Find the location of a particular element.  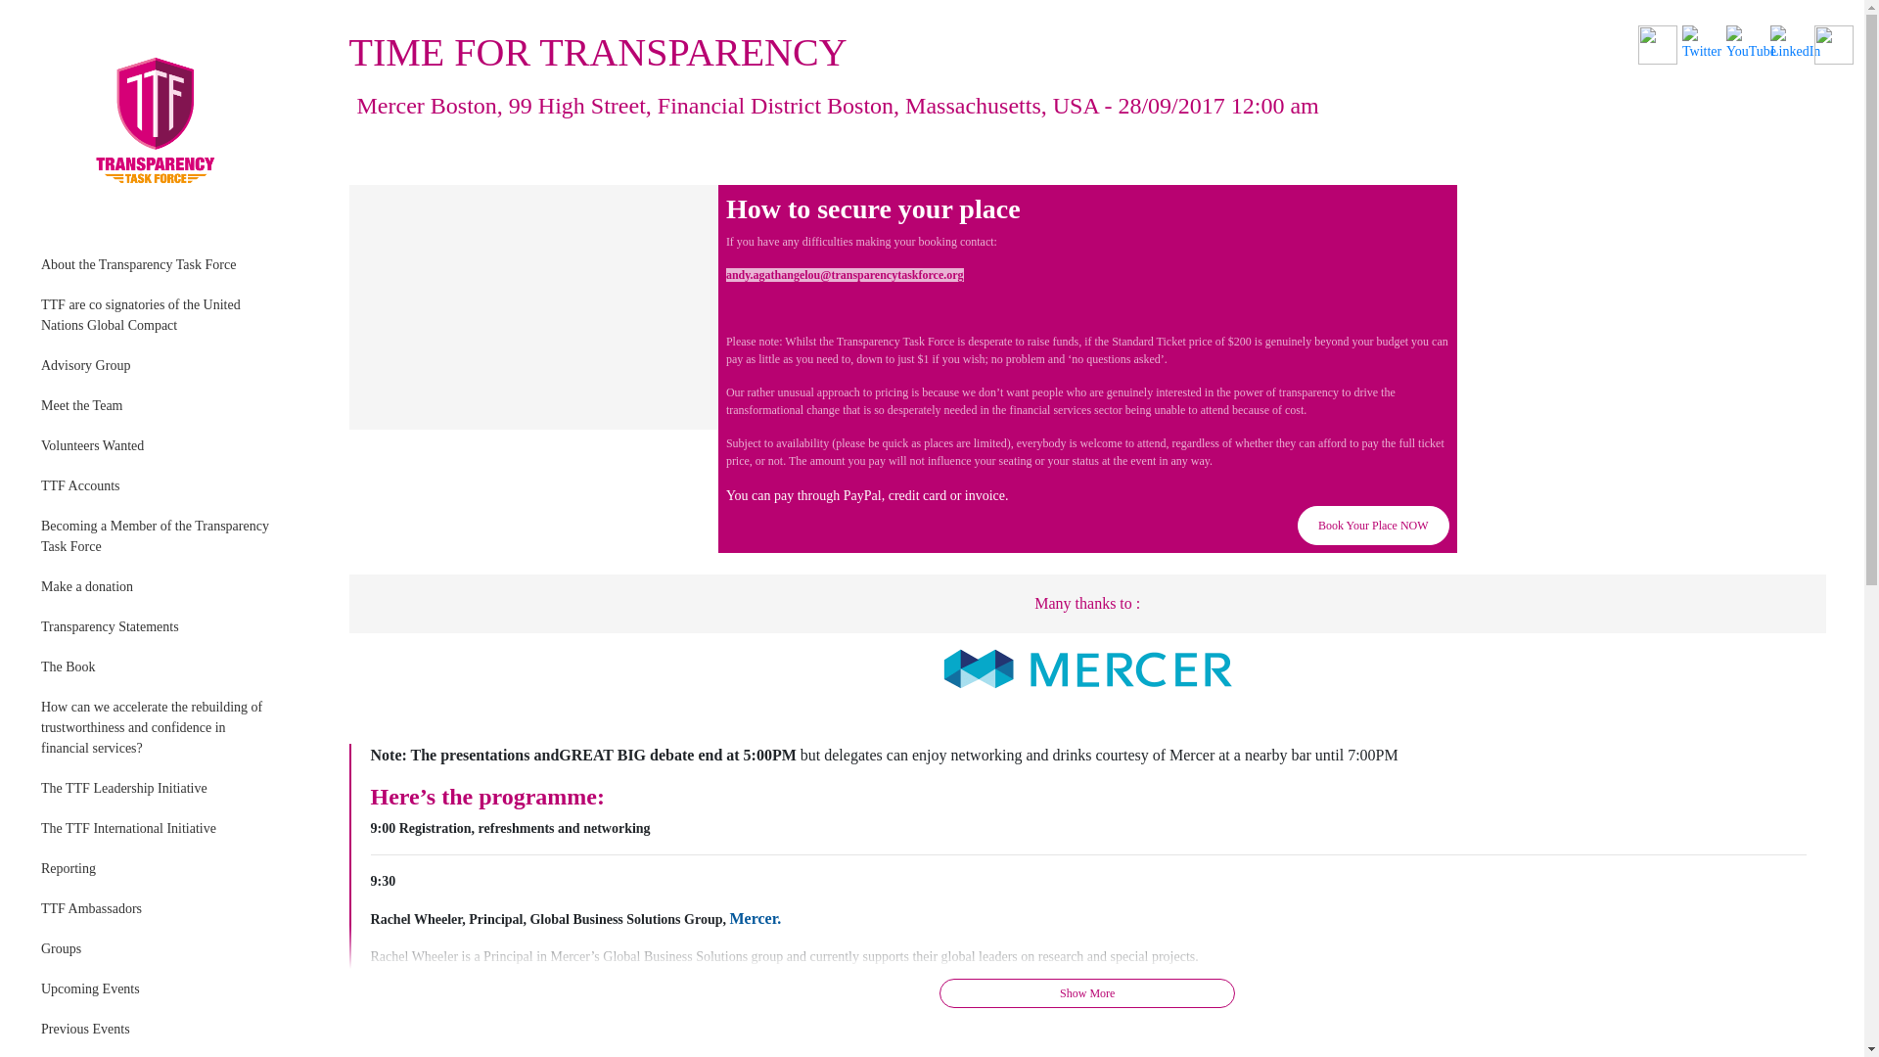

Make a donation is located at coordinates (159, 585).